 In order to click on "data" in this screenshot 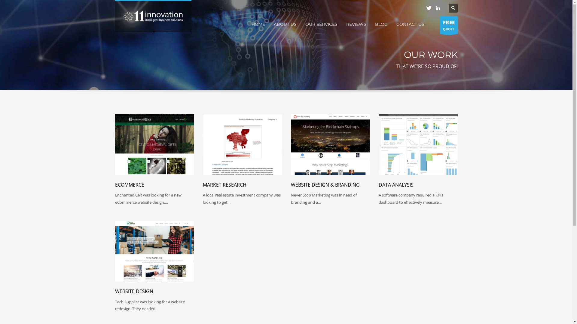, I will do `click(418, 145)`.